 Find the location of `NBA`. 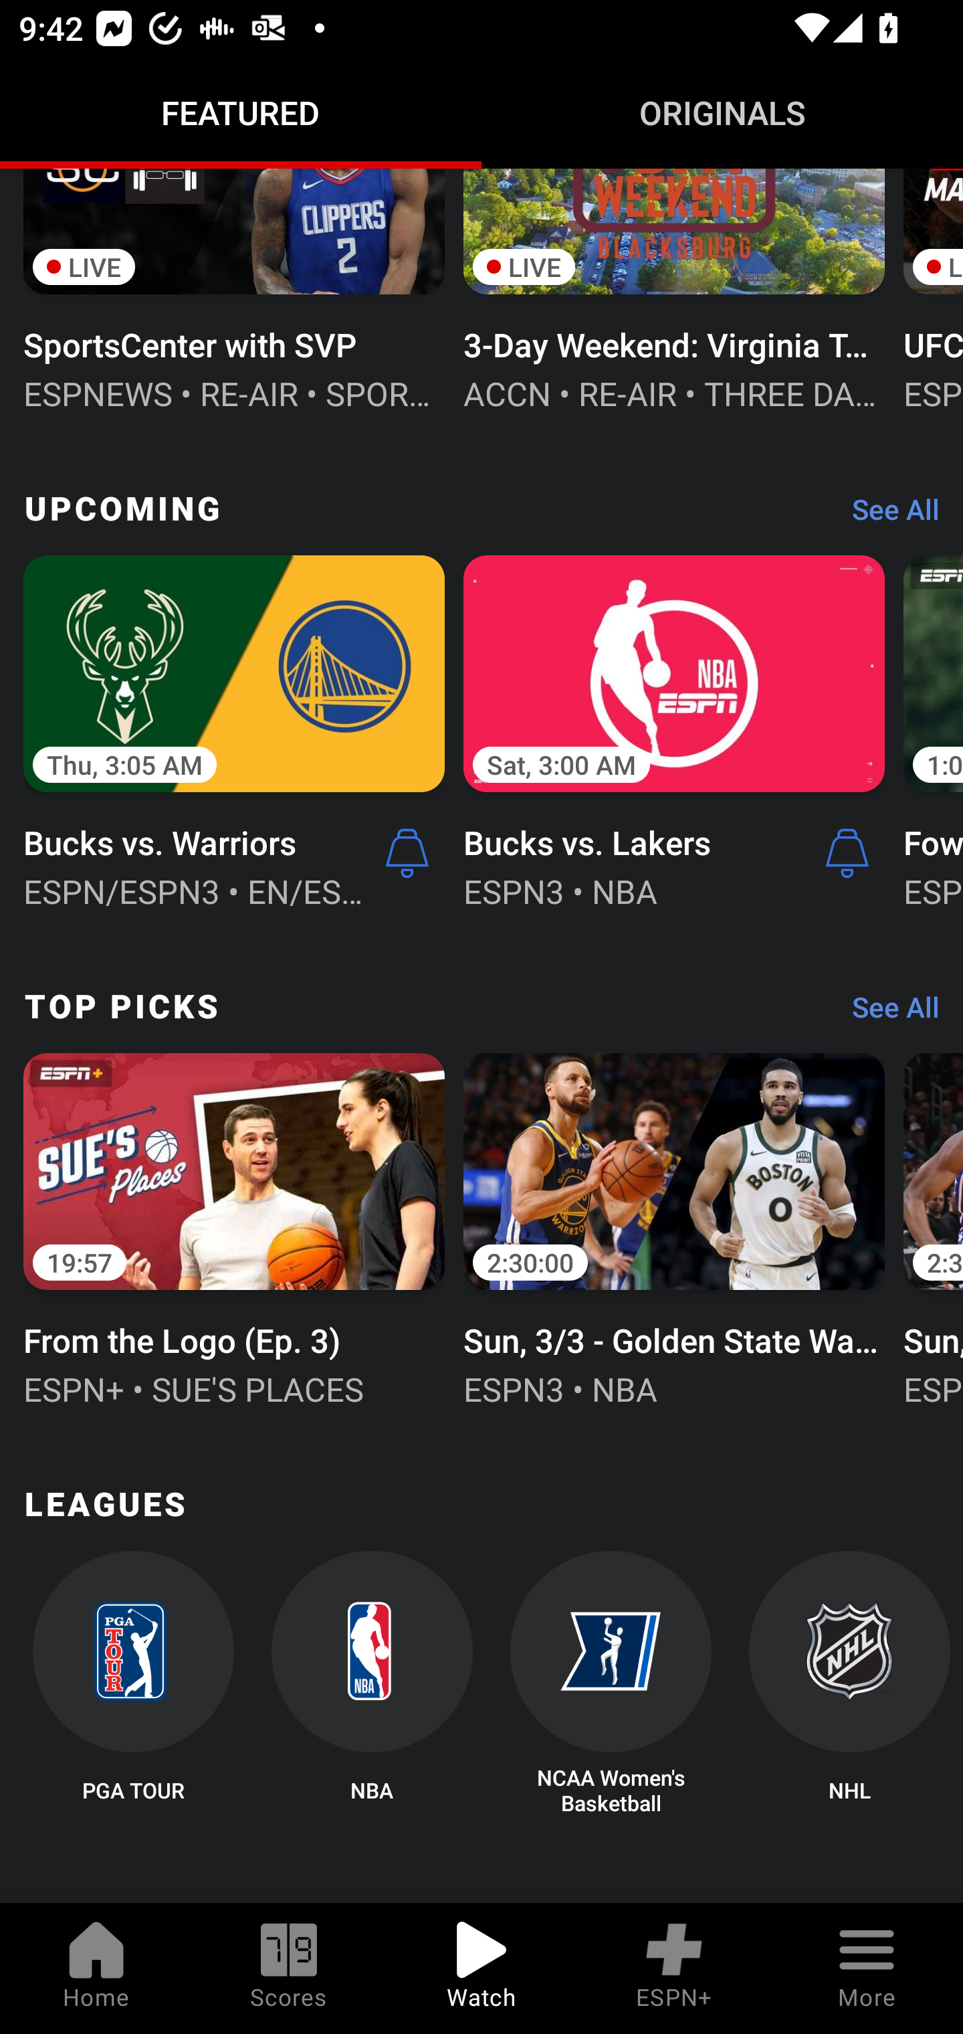

NBA is located at coordinates (372, 1683).